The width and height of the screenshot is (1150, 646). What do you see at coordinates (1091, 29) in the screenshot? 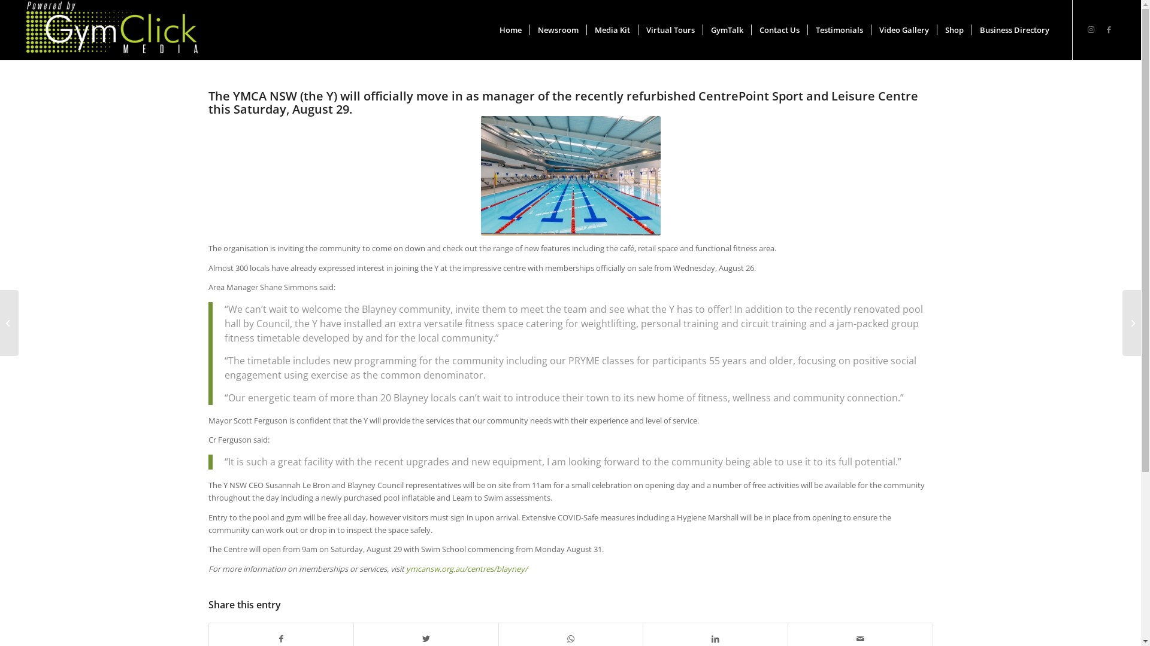
I see `Instagram` at bounding box center [1091, 29].